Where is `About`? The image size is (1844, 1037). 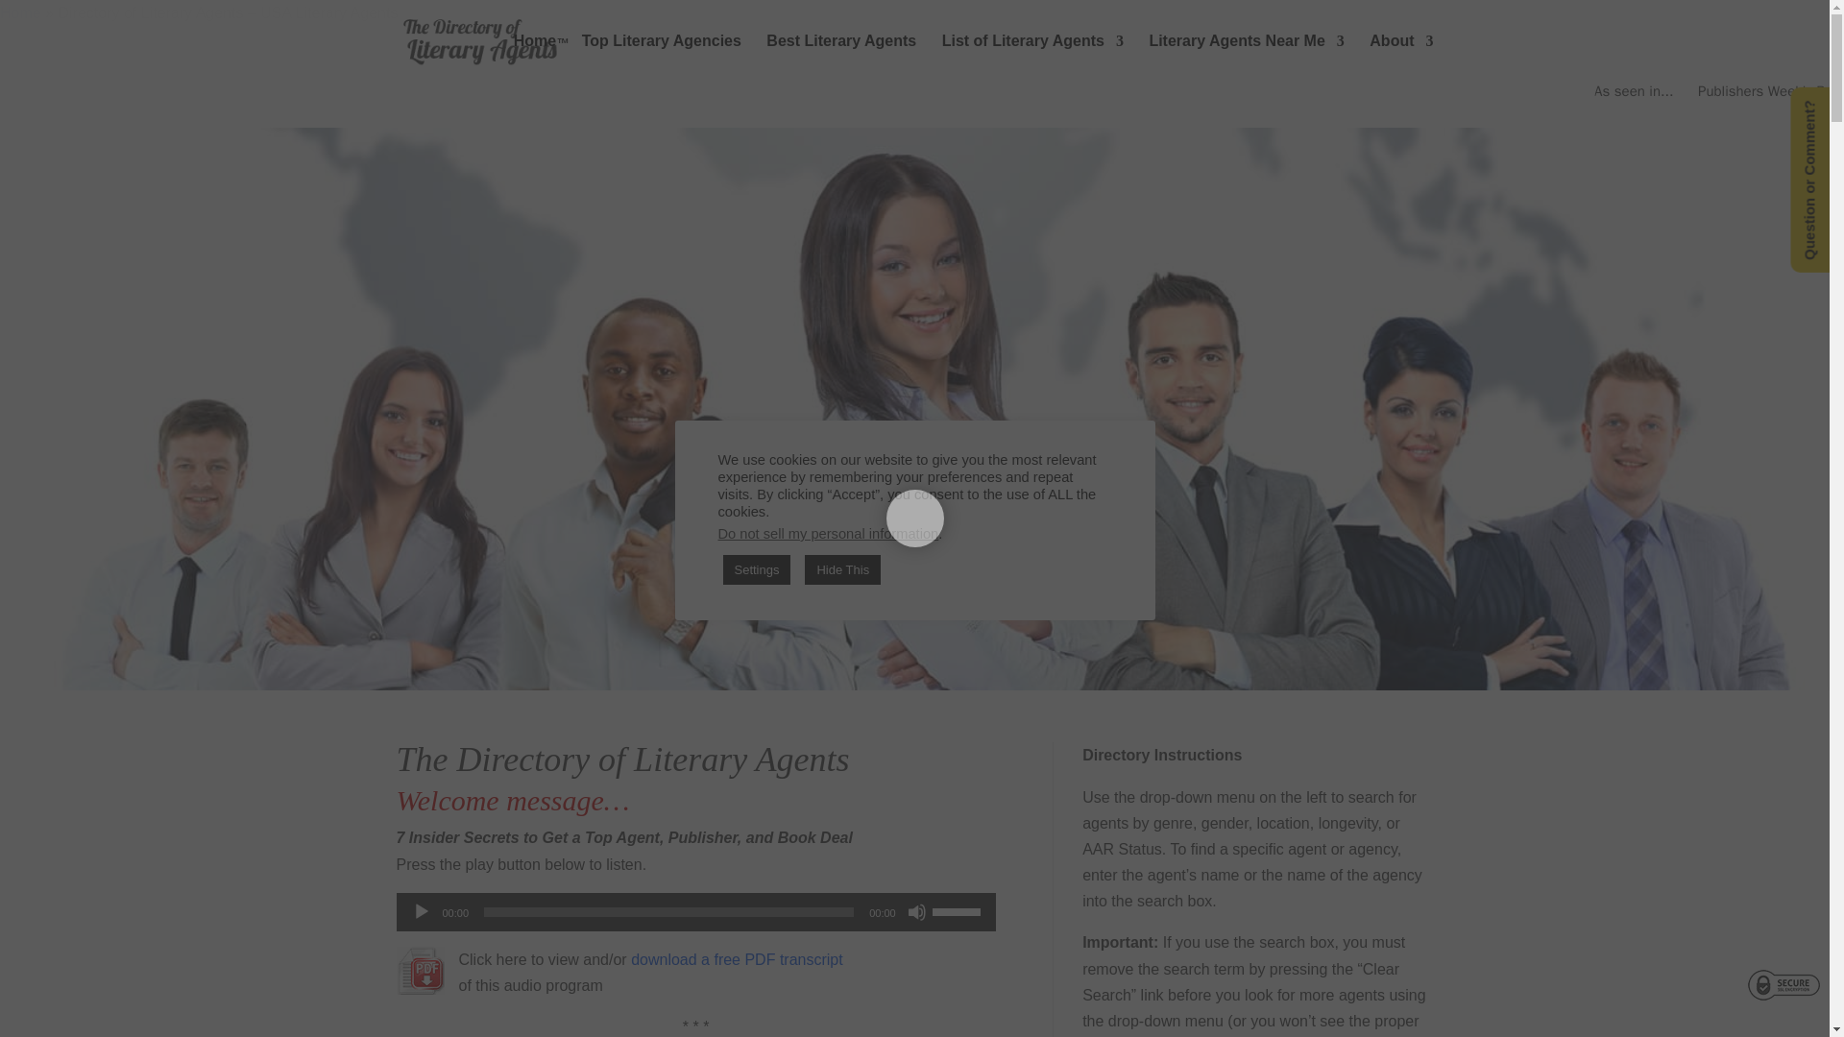
About is located at coordinates (1400, 58).